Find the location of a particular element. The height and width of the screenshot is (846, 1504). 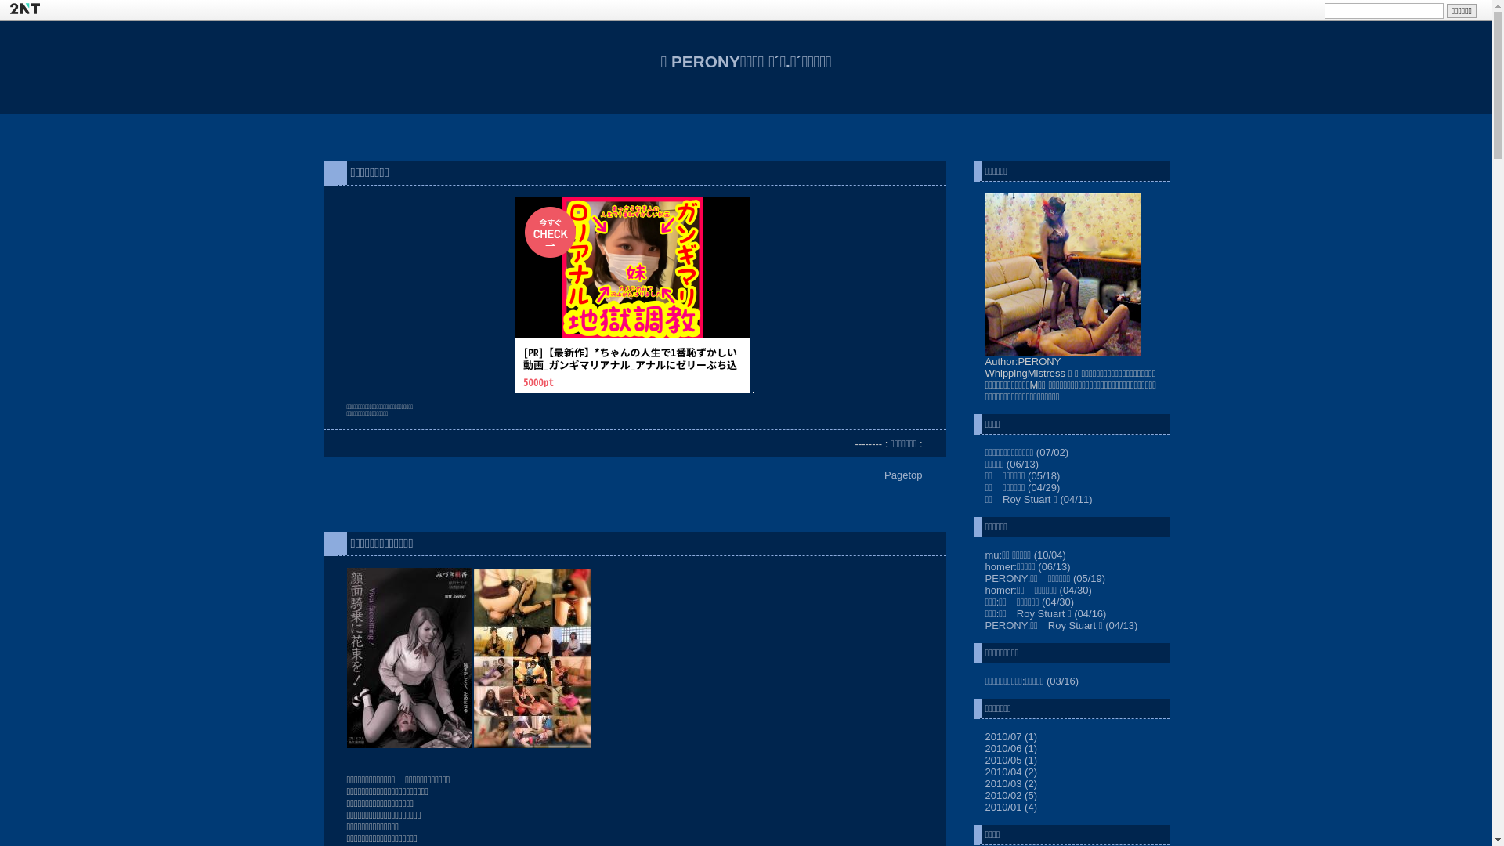

Pagetop is located at coordinates (903, 475).